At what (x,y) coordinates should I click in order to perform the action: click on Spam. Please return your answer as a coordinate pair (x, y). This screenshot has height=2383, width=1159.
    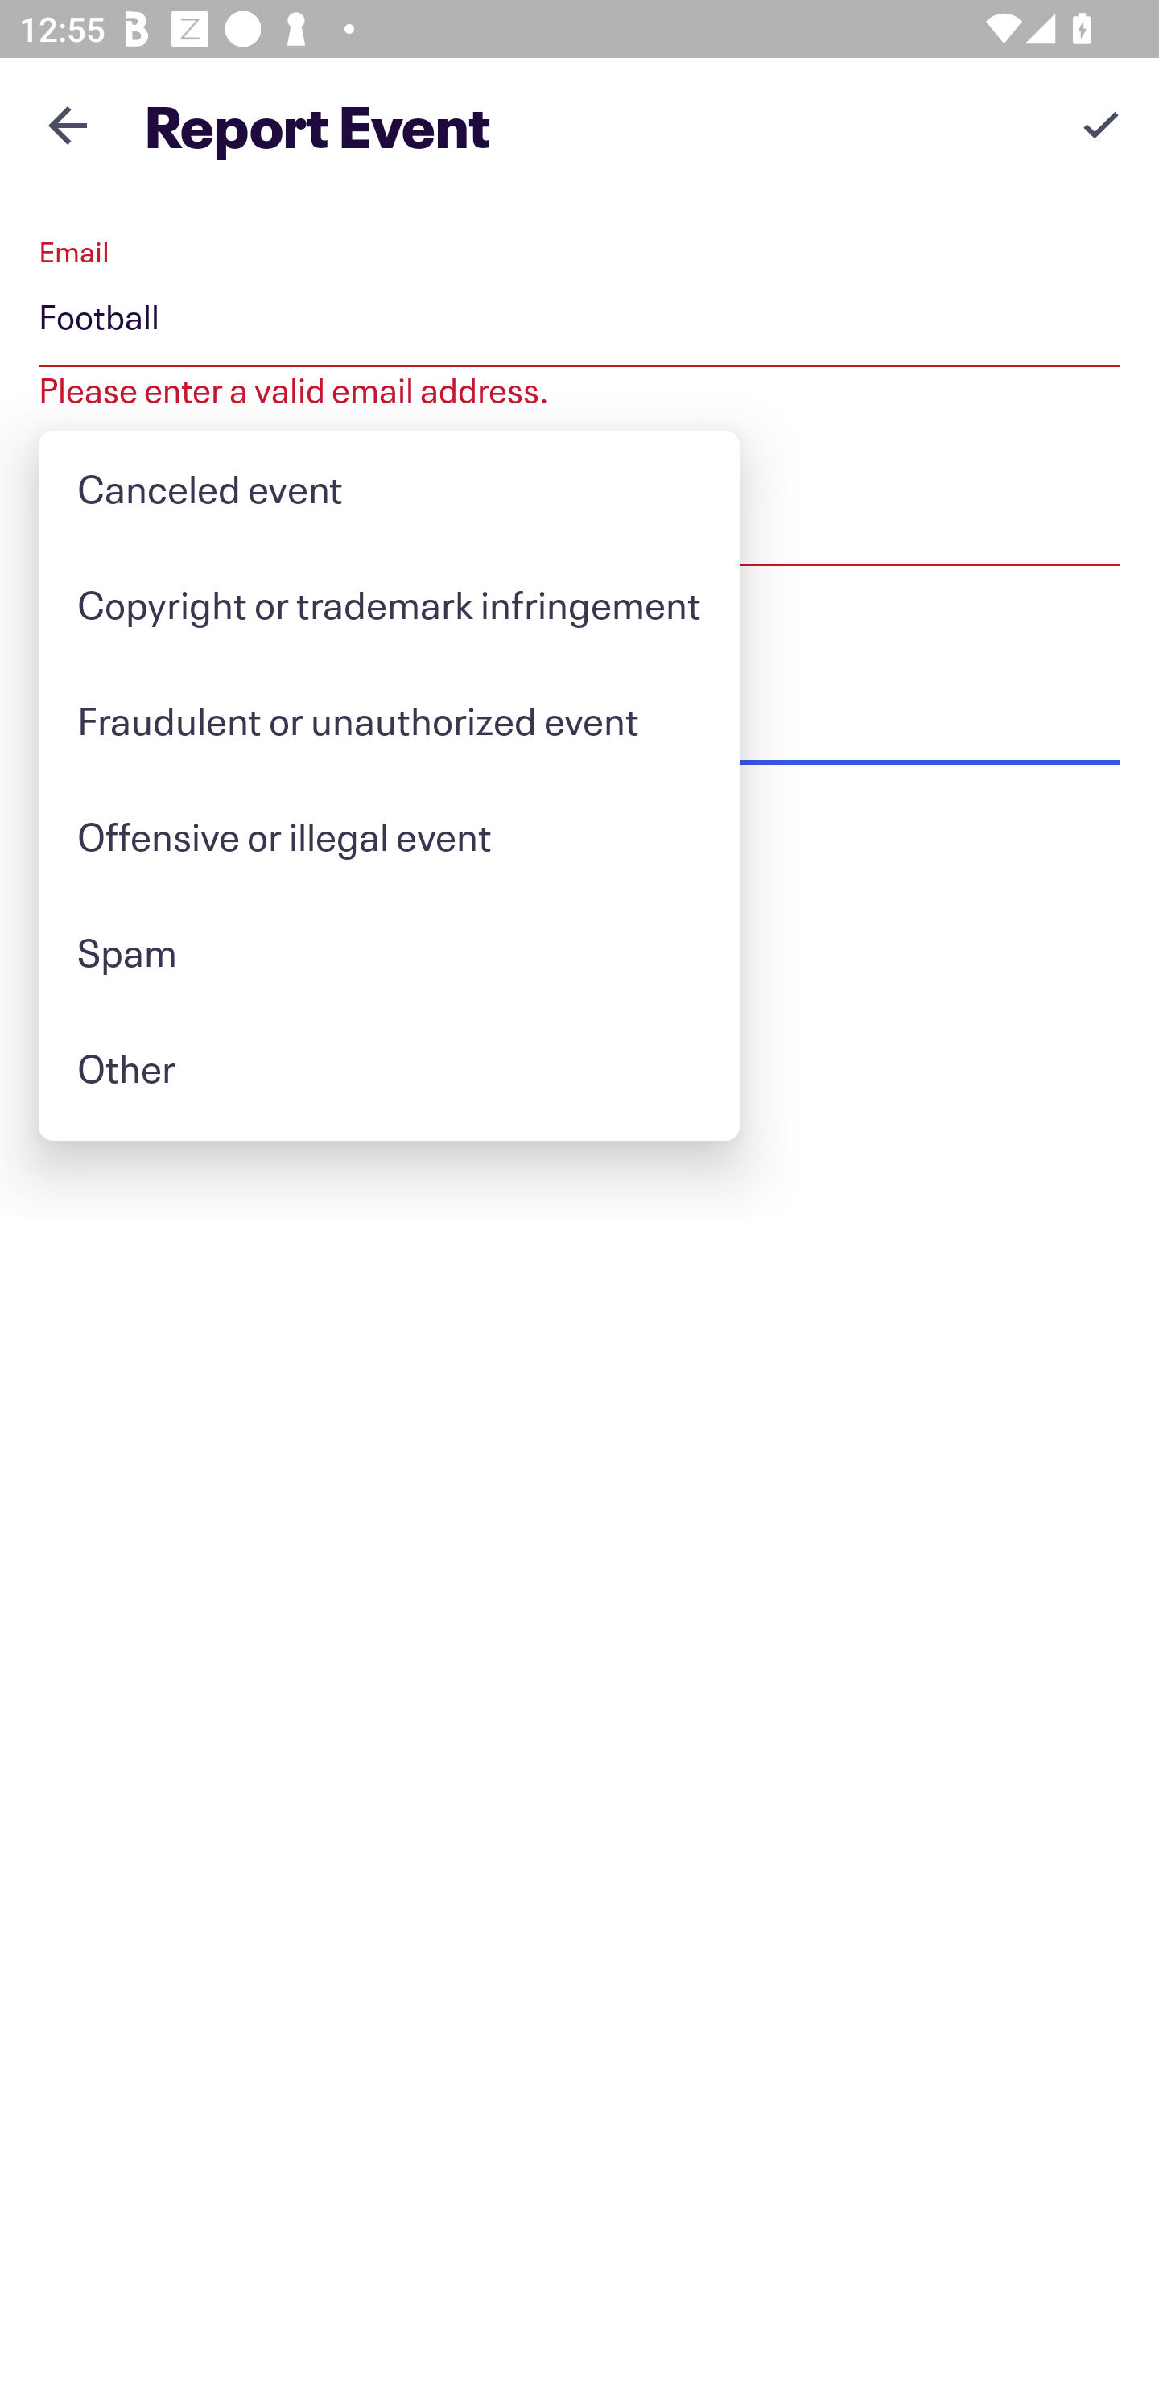
    Looking at the image, I should click on (388, 952).